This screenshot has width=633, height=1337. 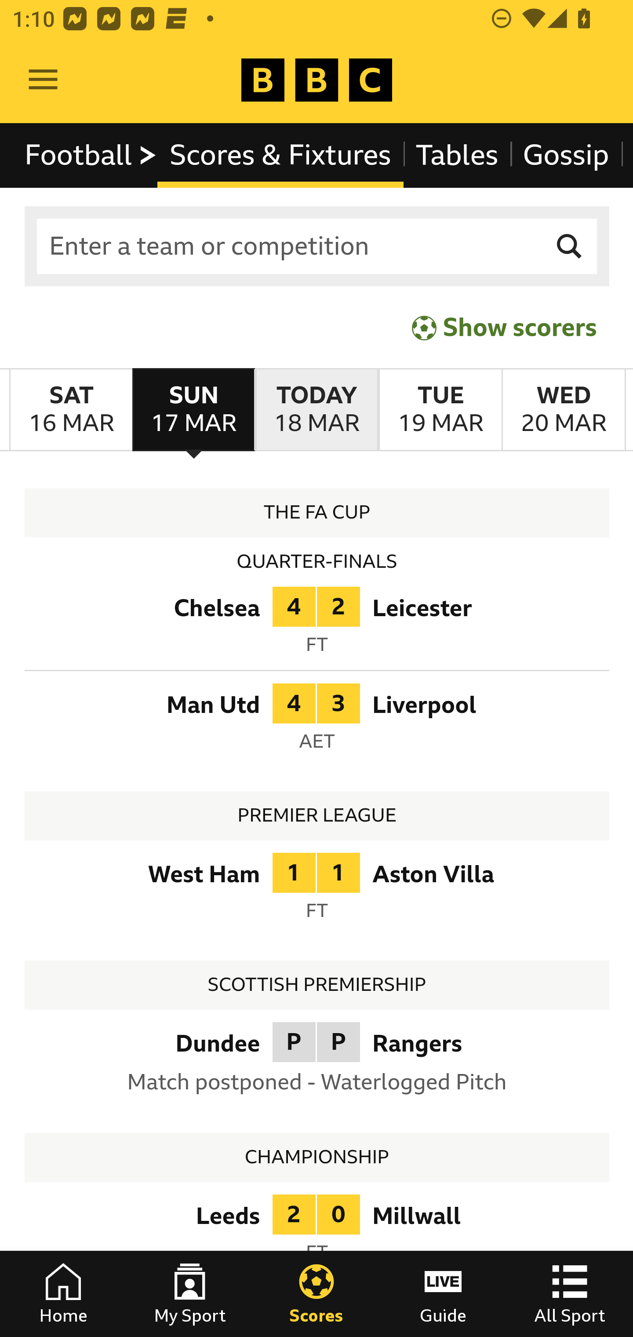 What do you see at coordinates (71, 410) in the screenshot?
I see `SaturdayMarch 16th Saturday March 16th` at bounding box center [71, 410].